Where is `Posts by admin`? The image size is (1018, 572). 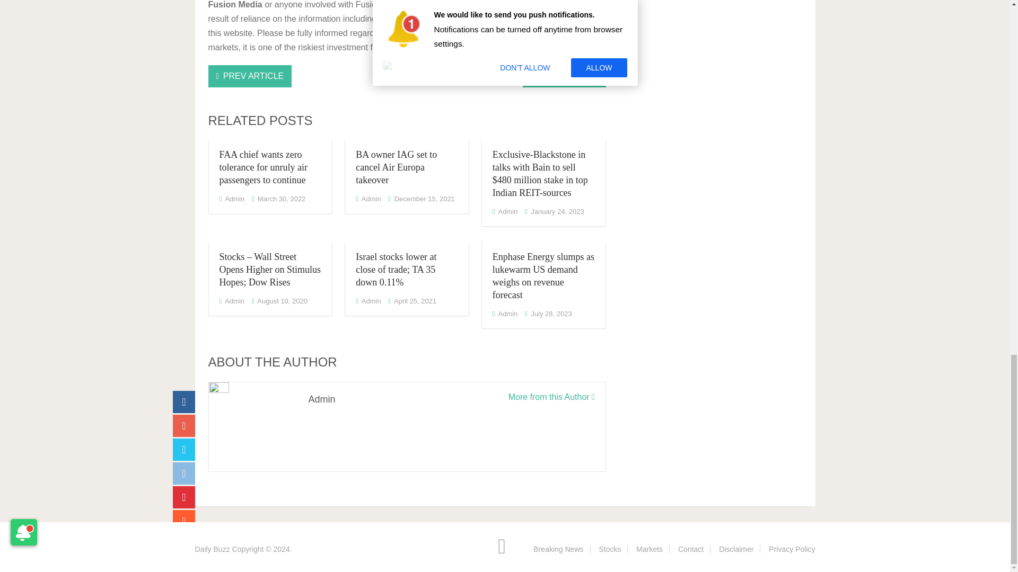 Posts by admin is located at coordinates (234, 301).